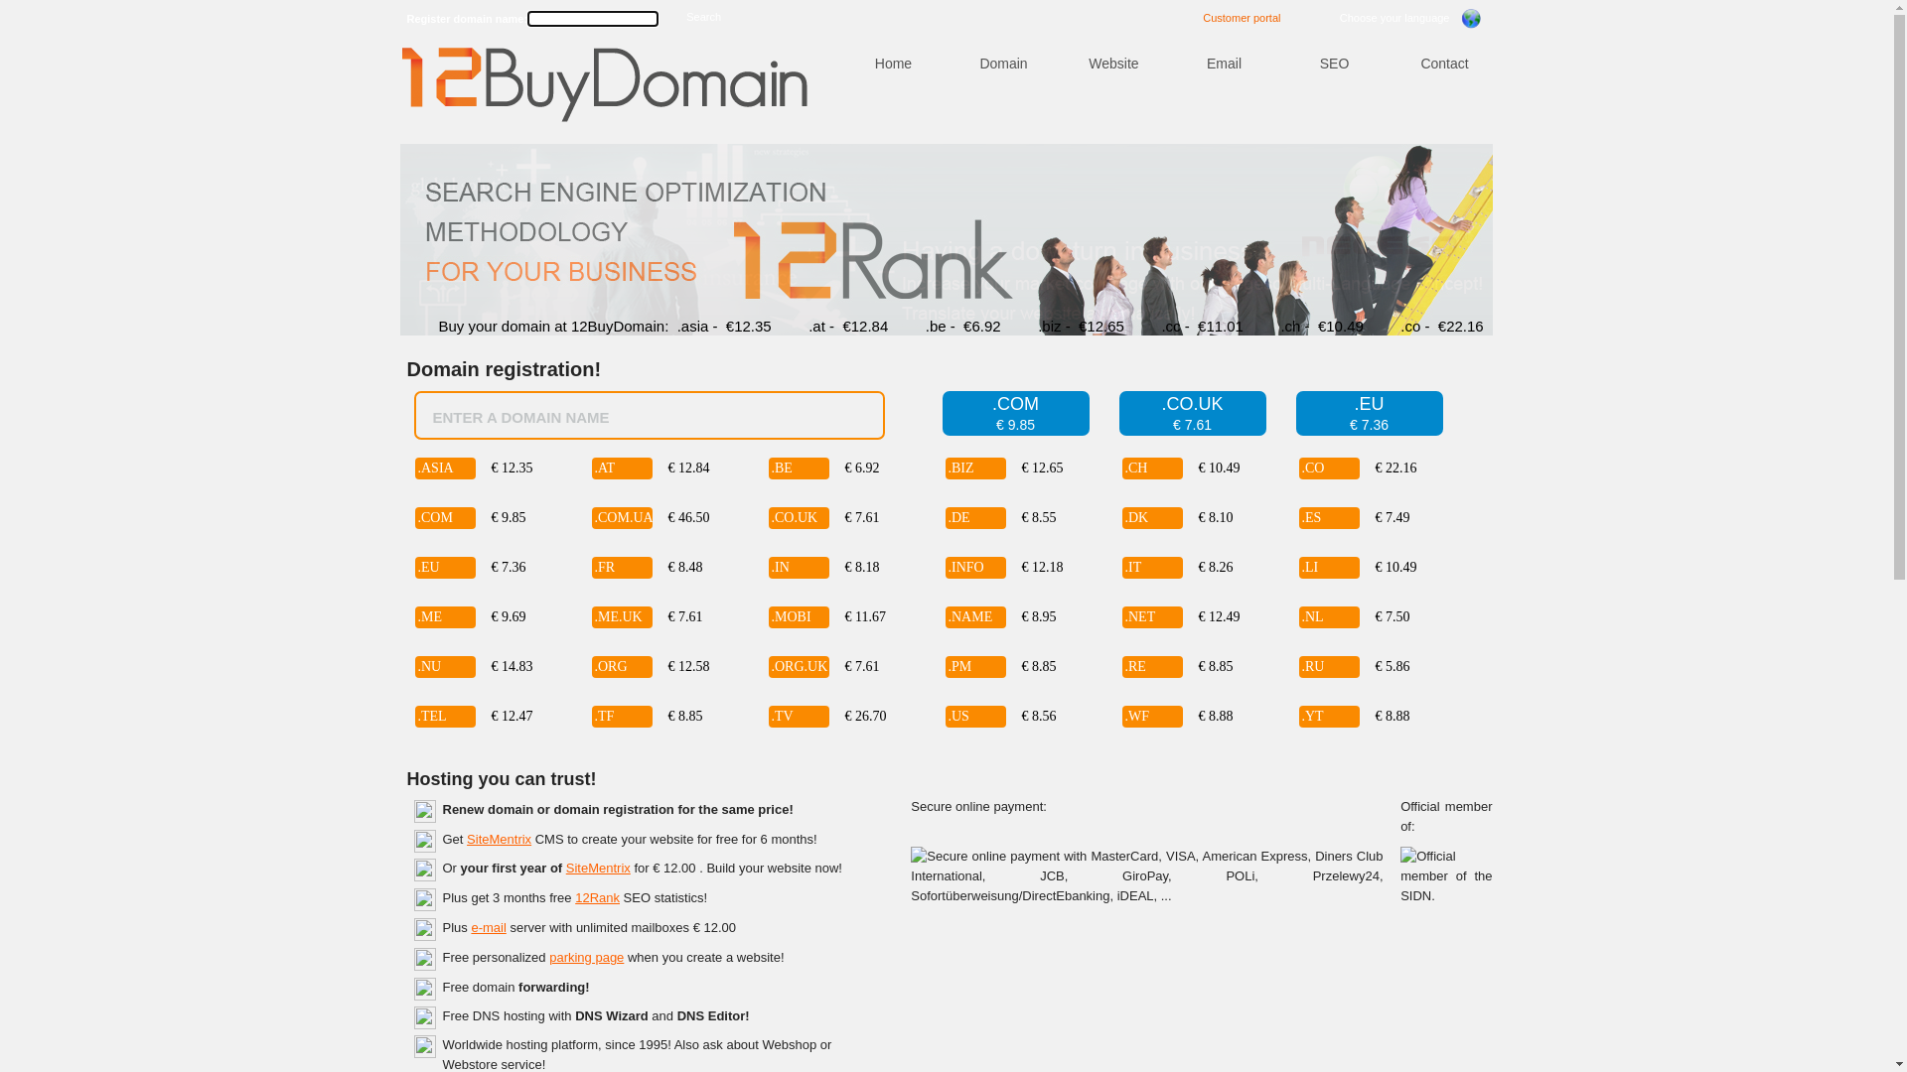  Describe the element at coordinates (586, 957) in the screenshot. I see `parking page` at that location.